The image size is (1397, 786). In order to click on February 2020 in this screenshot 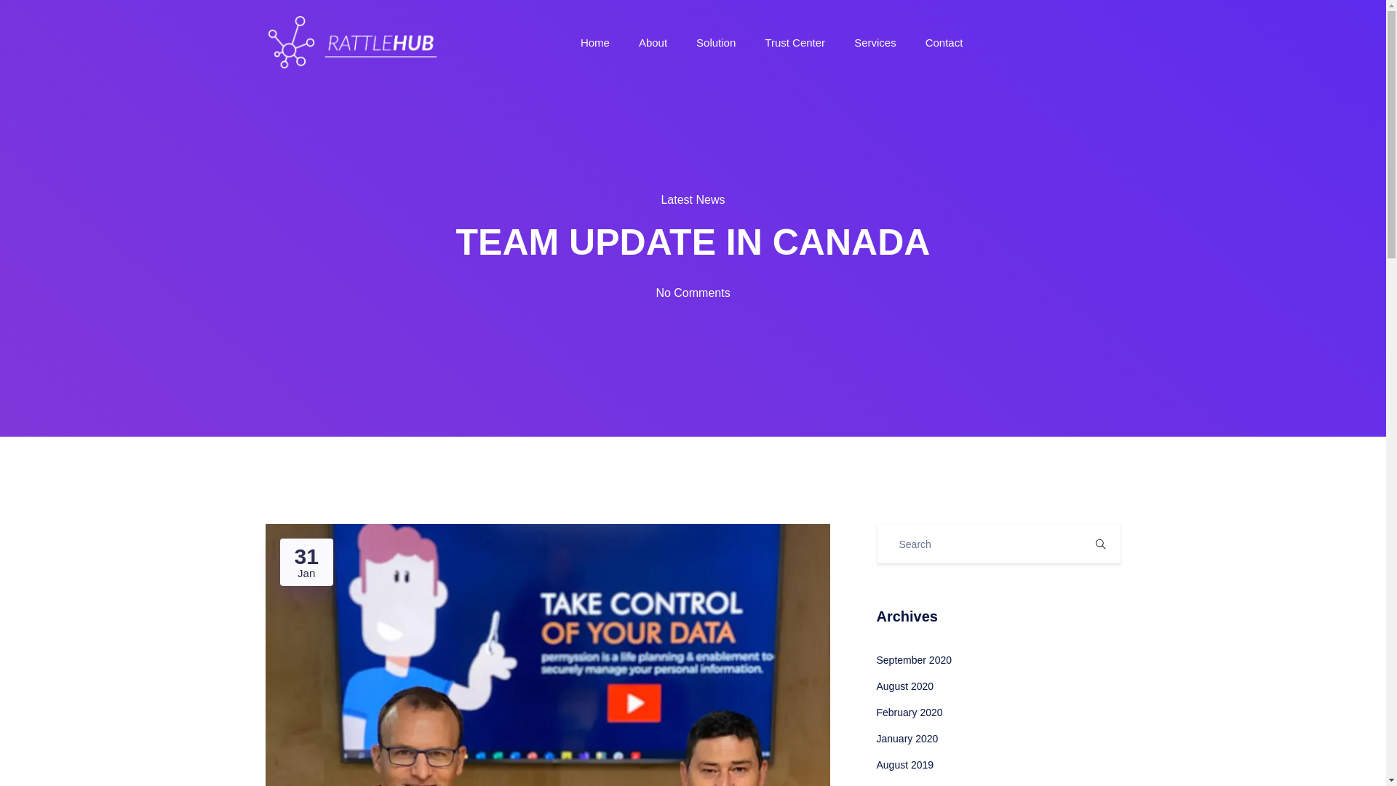, I will do `click(908, 712)`.